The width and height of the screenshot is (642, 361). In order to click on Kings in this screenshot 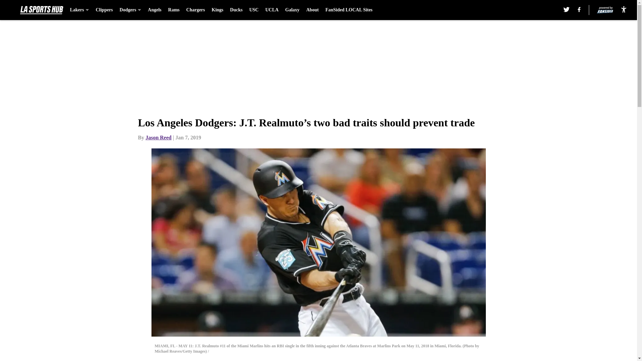, I will do `click(217, 10)`.